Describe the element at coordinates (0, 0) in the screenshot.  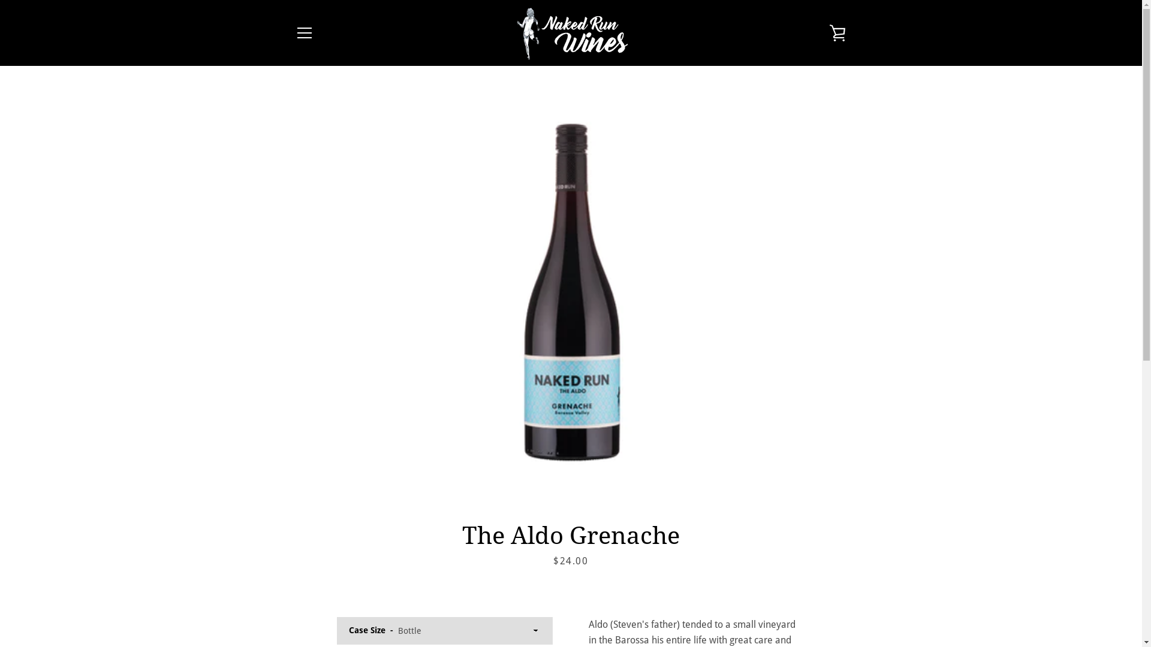
I see `Skip to content` at that location.